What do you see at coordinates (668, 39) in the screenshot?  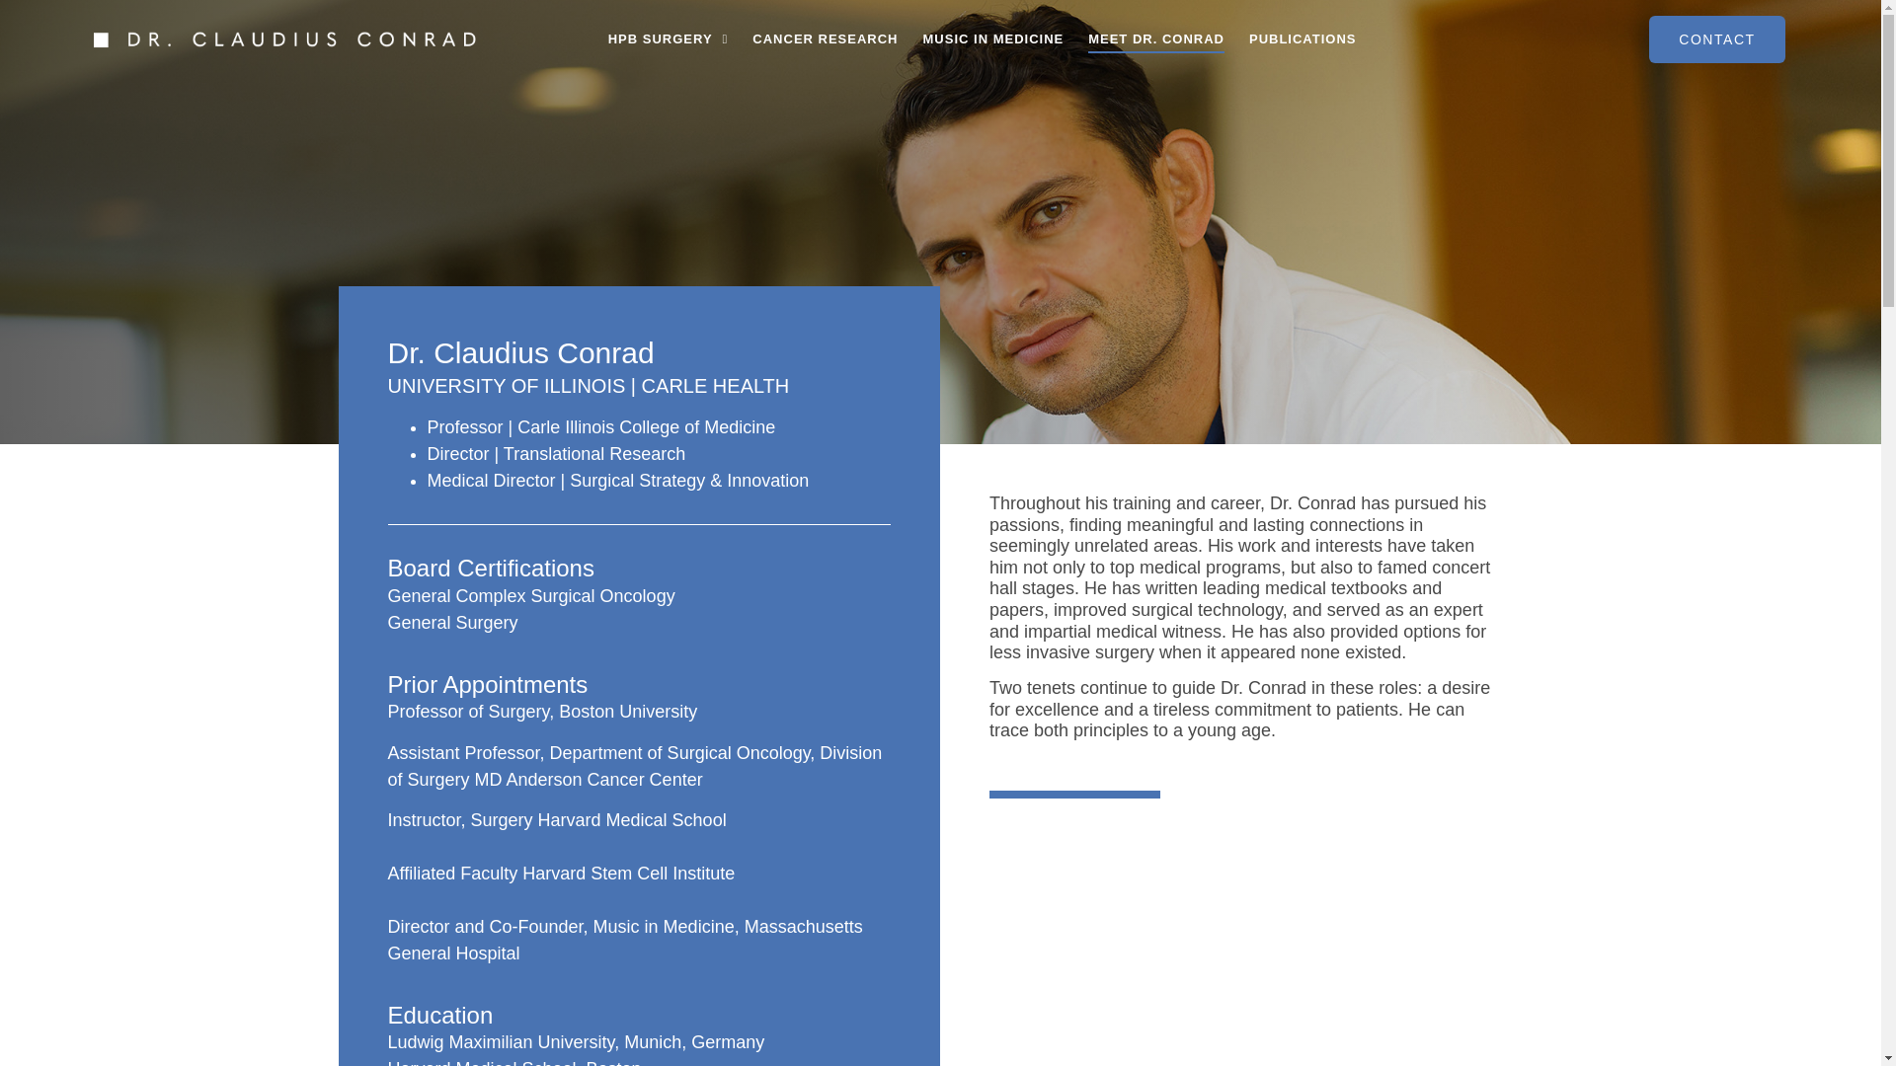 I see `HPB SURGERY` at bounding box center [668, 39].